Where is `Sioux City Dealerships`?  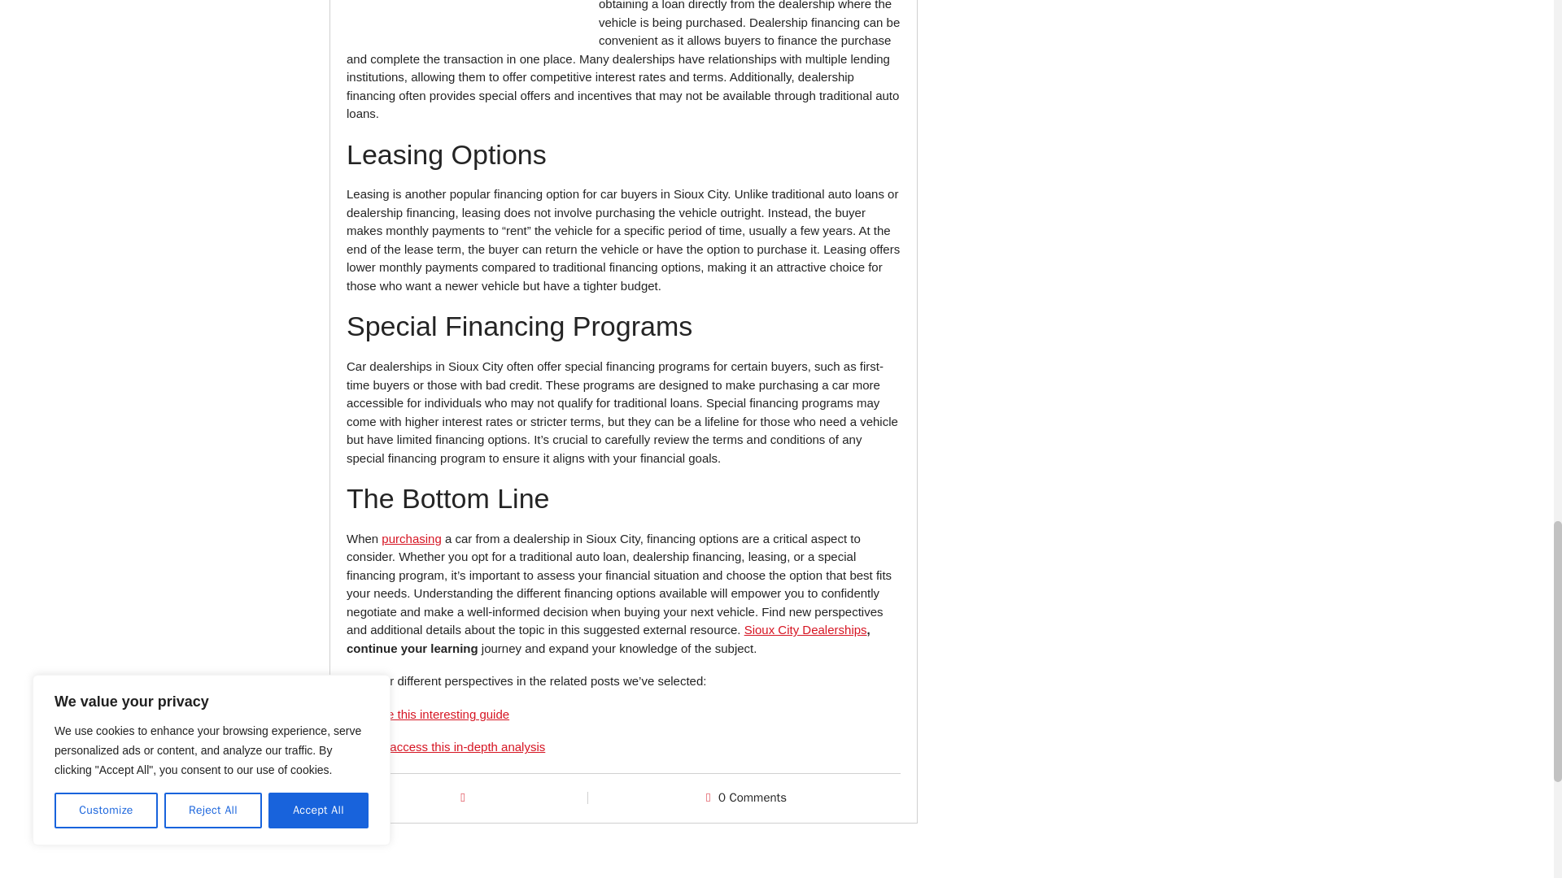 Sioux City Dealerships is located at coordinates (805, 629).